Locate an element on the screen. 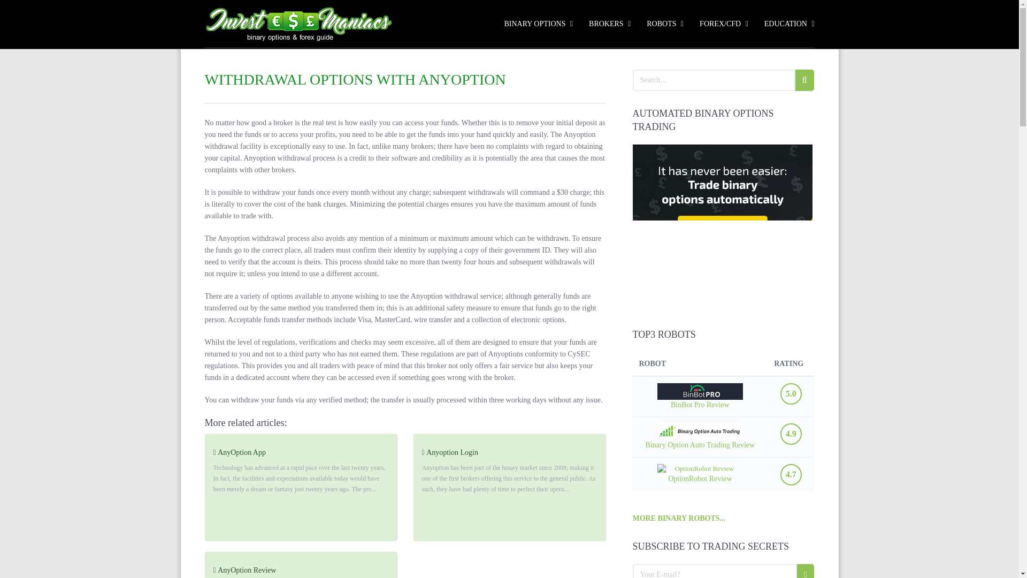 The width and height of the screenshot is (1027, 578). BROKERS is located at coordinates (610, 25).